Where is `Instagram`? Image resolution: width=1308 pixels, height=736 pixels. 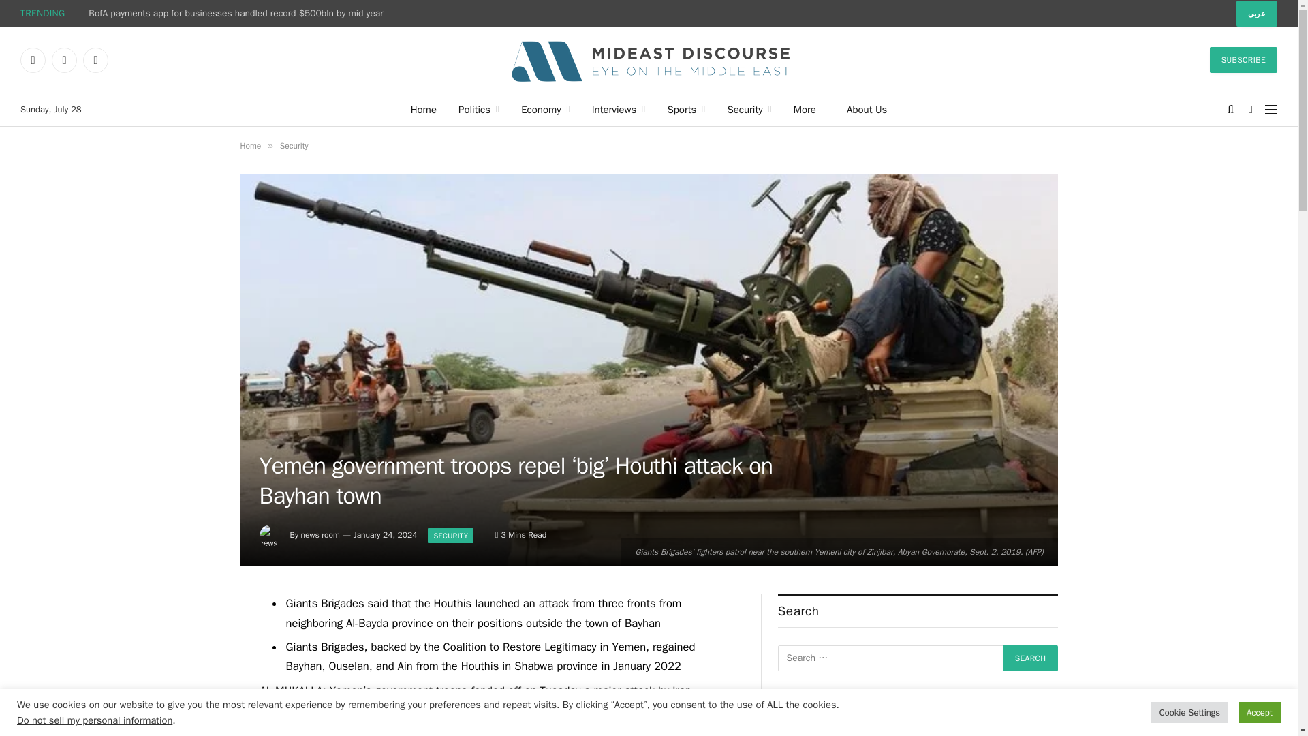 Instagram is located at coordinates (95, 60).